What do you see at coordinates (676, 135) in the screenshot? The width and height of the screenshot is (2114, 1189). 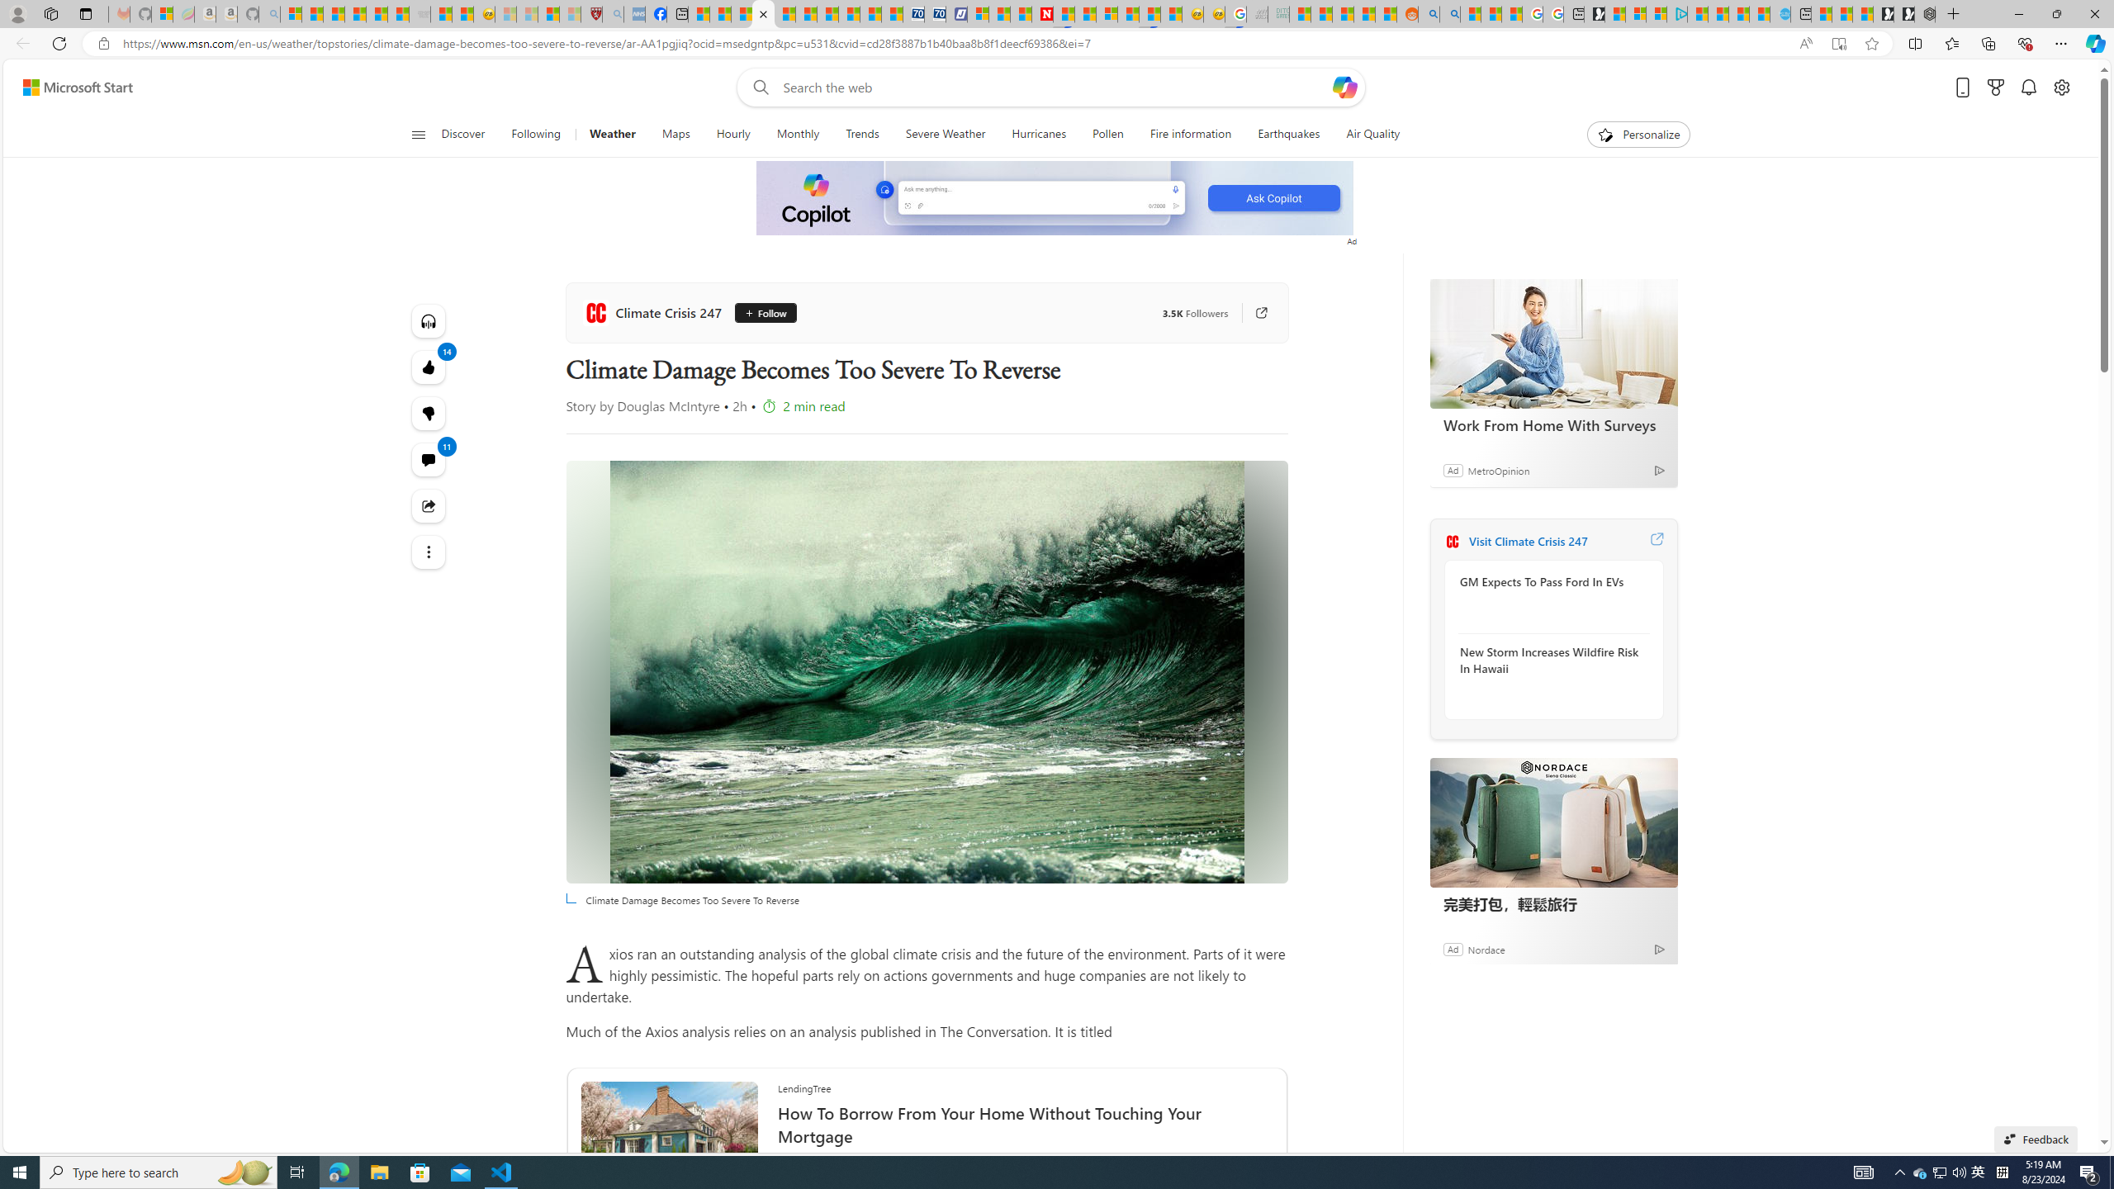 I see `Maps` at bounding box center [676, 135].